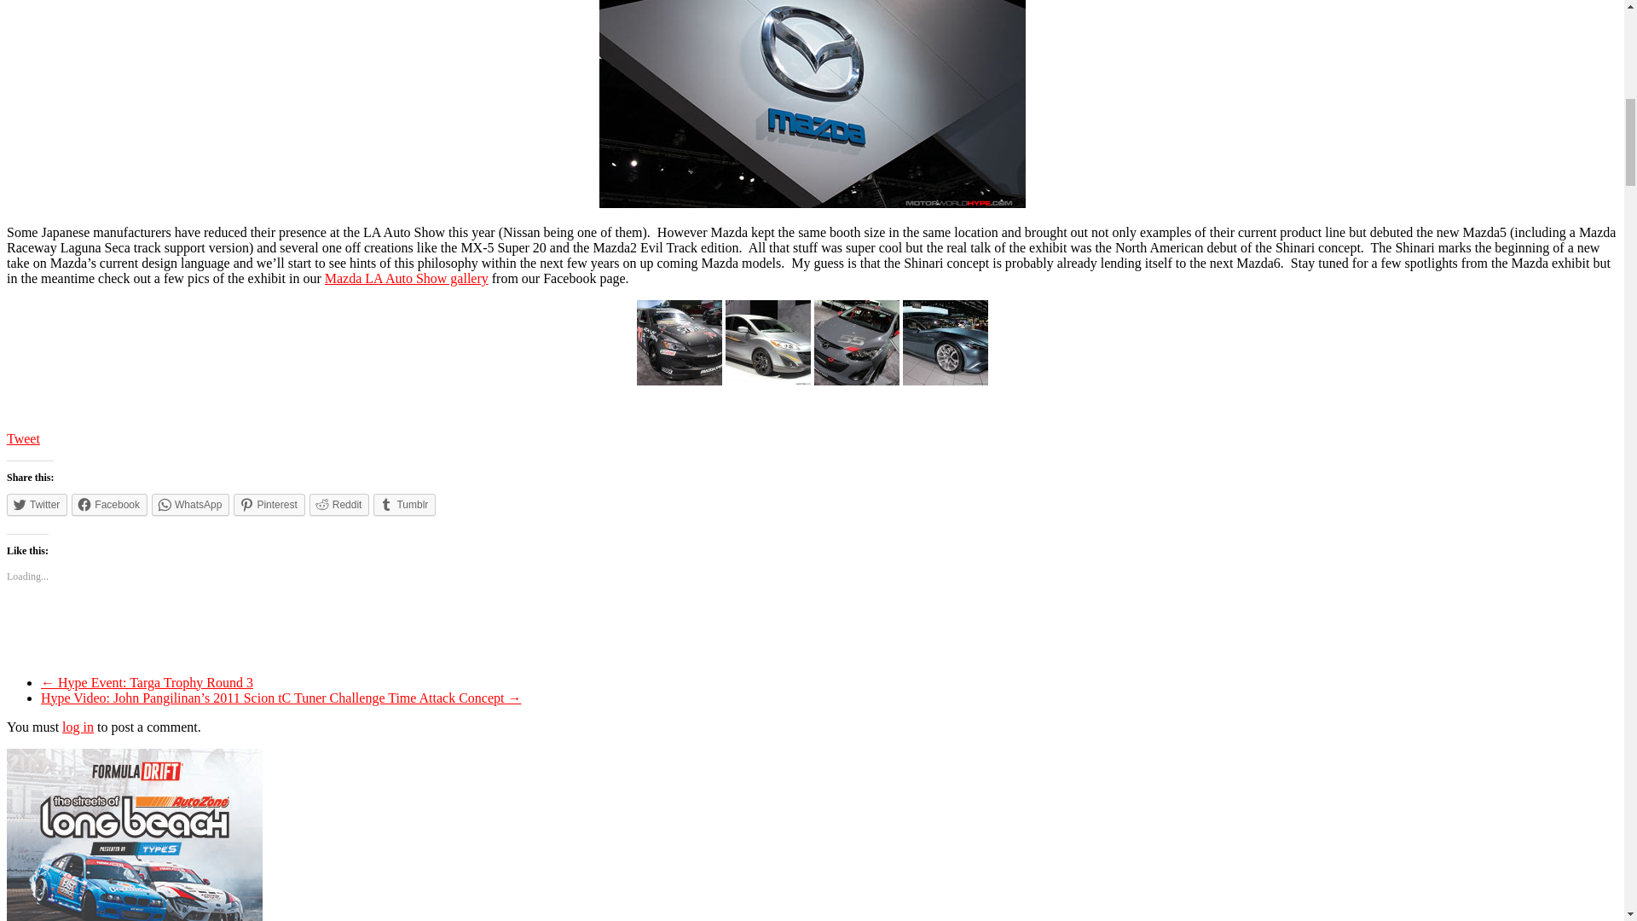 The width and height of the screenshot is (1637, 921). I want to click on Click to share on Twitter, so click(36, 504).